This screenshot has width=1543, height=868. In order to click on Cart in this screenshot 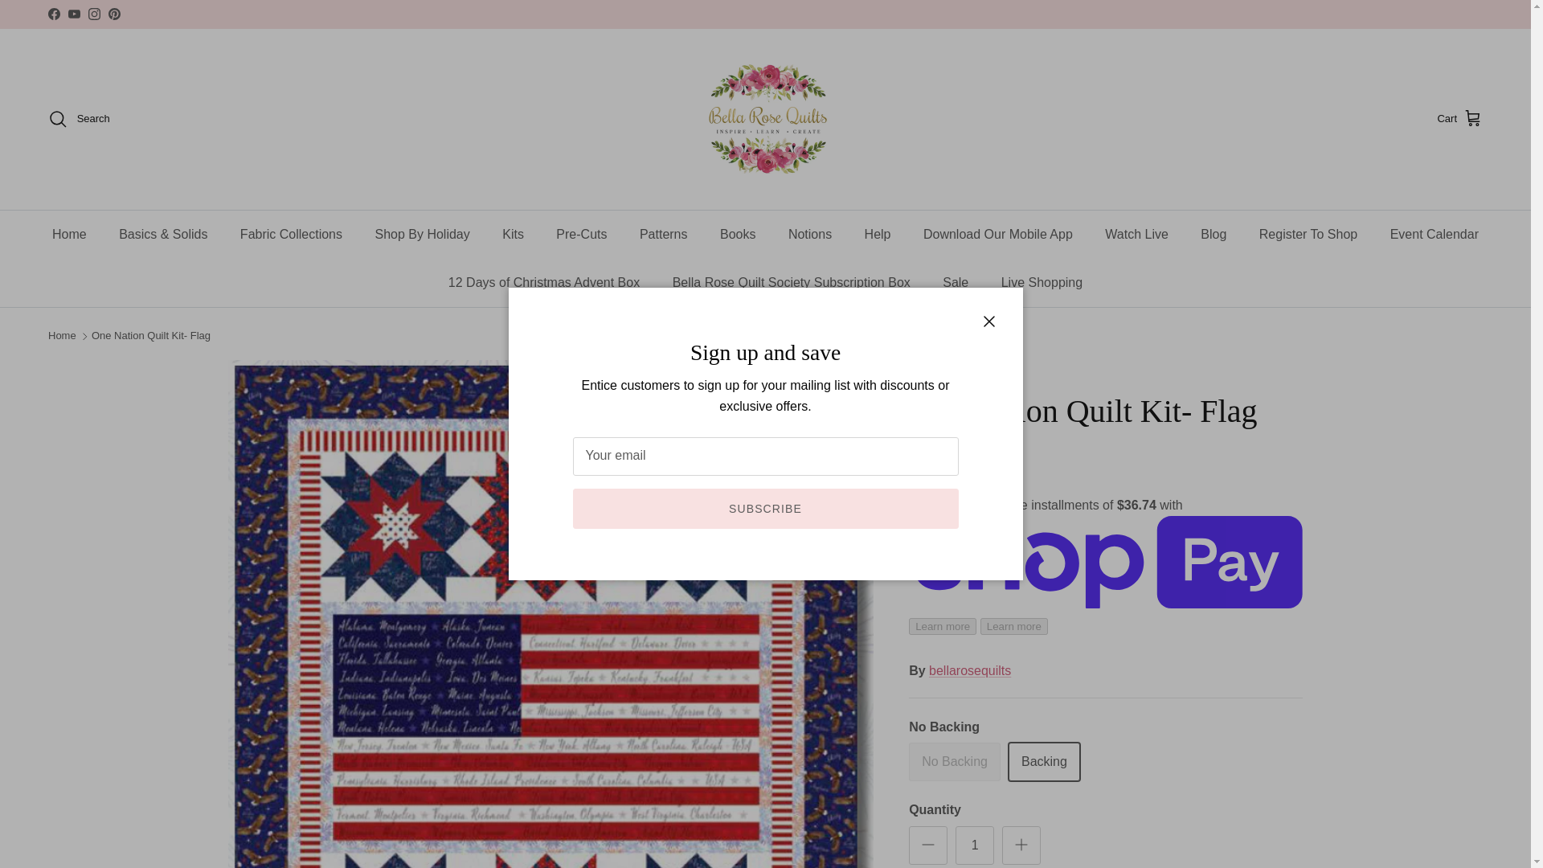, I will do `click(1459, 119)`.